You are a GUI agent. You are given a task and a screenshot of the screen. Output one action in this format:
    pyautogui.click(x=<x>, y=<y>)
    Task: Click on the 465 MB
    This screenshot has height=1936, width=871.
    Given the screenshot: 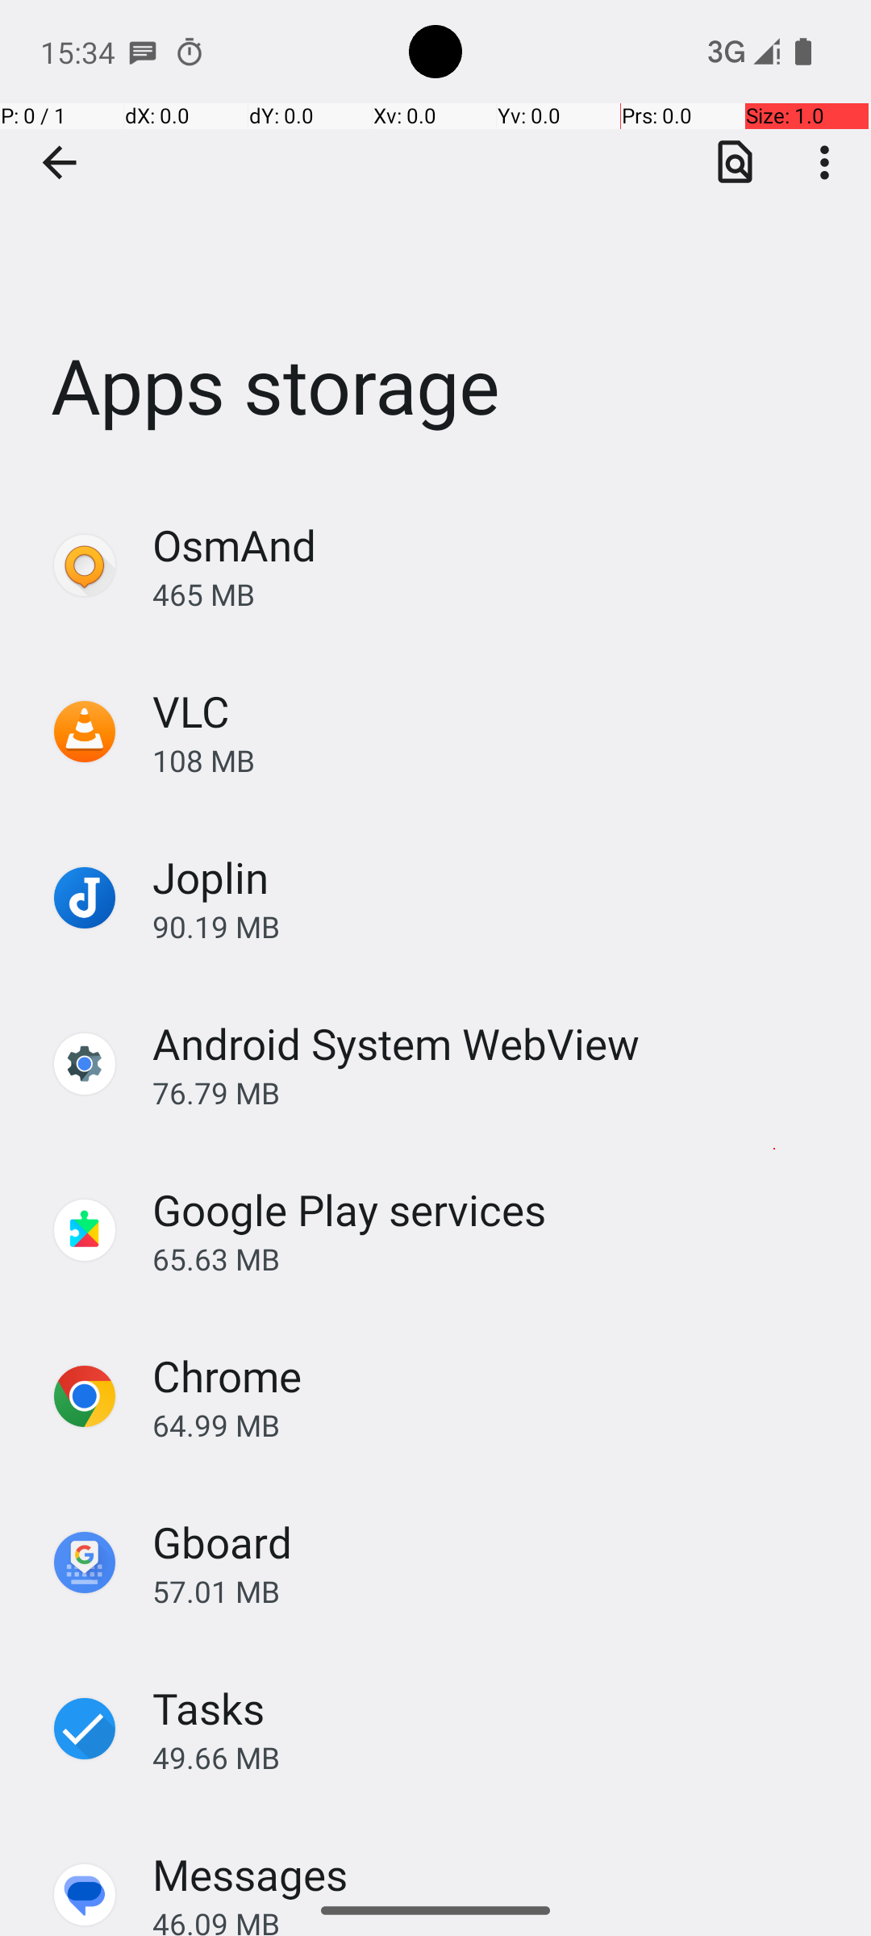 What is the action you would take?
    pyautogui.click(x=495, y=594)
    